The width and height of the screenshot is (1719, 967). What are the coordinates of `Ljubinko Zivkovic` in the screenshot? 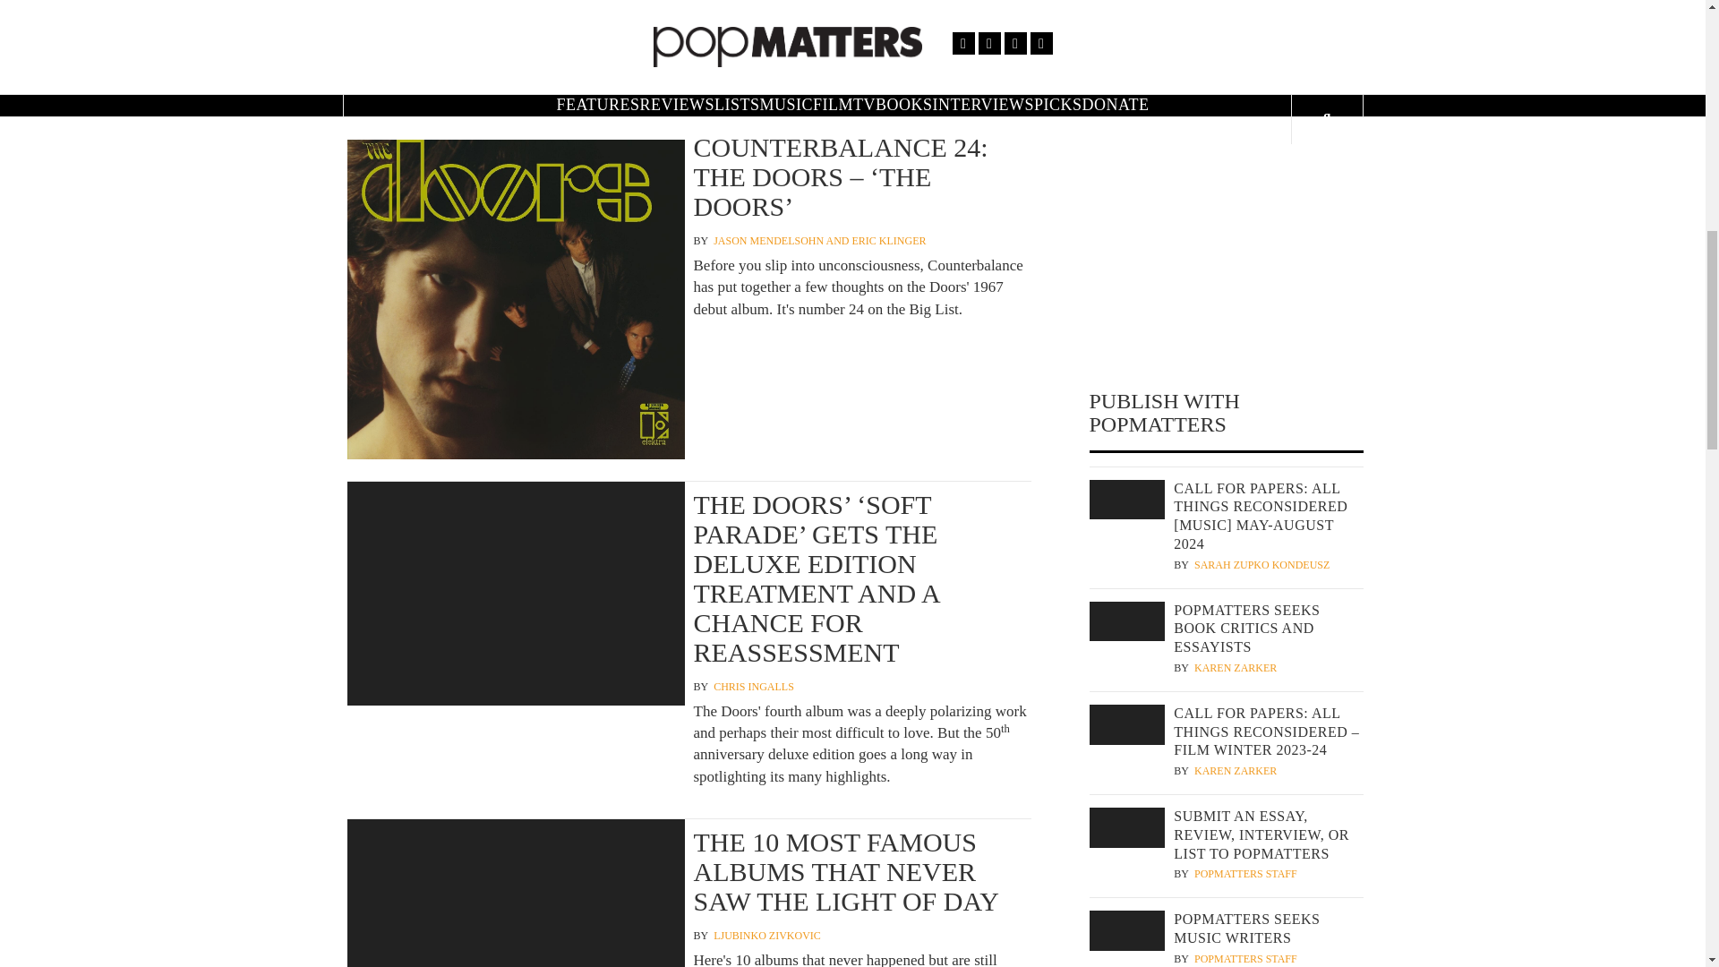 It's located at (766, 936).